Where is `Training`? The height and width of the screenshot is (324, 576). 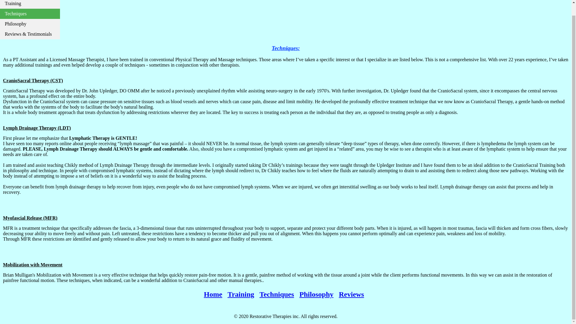 Training is located at coordinates (30, 4).